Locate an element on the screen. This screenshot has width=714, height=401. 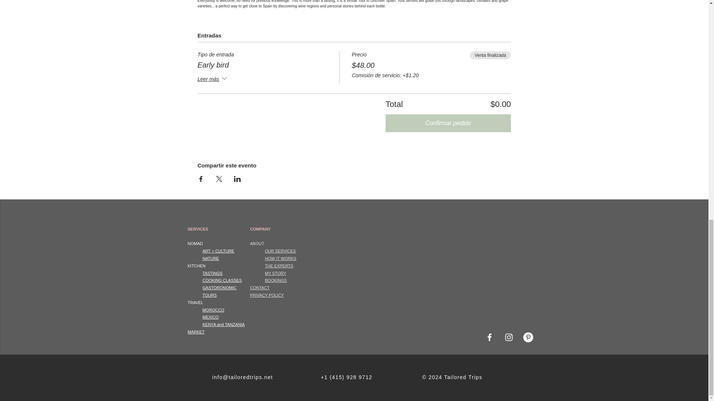
CONTACT is located at coordinates (260, 287).